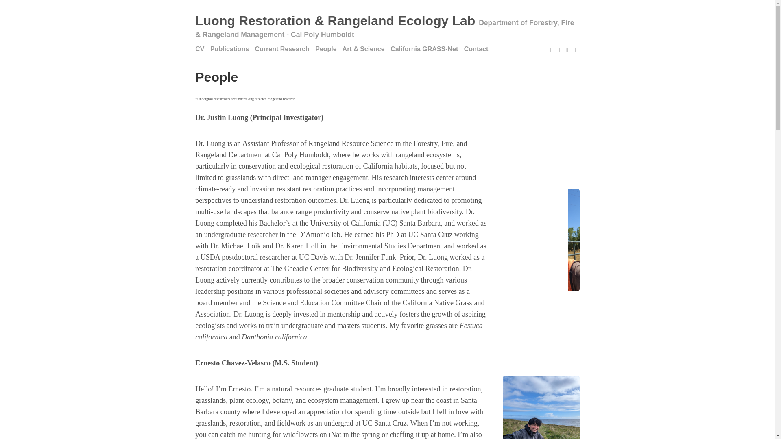 The image size is (781, 439). What do you see at coordinates (426, 49) in the screenshot?
I see `California GRASS-Net` at bounding box center [426, 49].